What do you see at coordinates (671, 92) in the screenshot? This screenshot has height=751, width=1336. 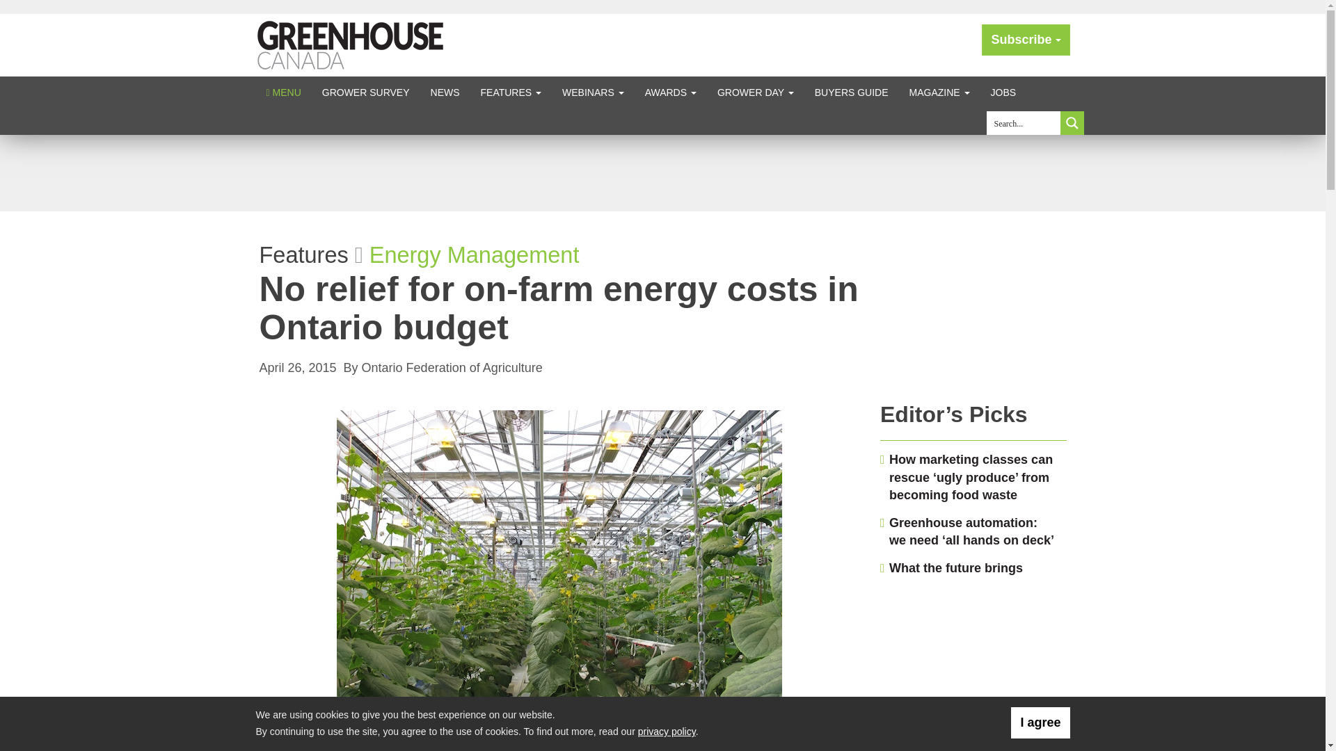 I see `AWARDS` at bounding box center [671, 92].